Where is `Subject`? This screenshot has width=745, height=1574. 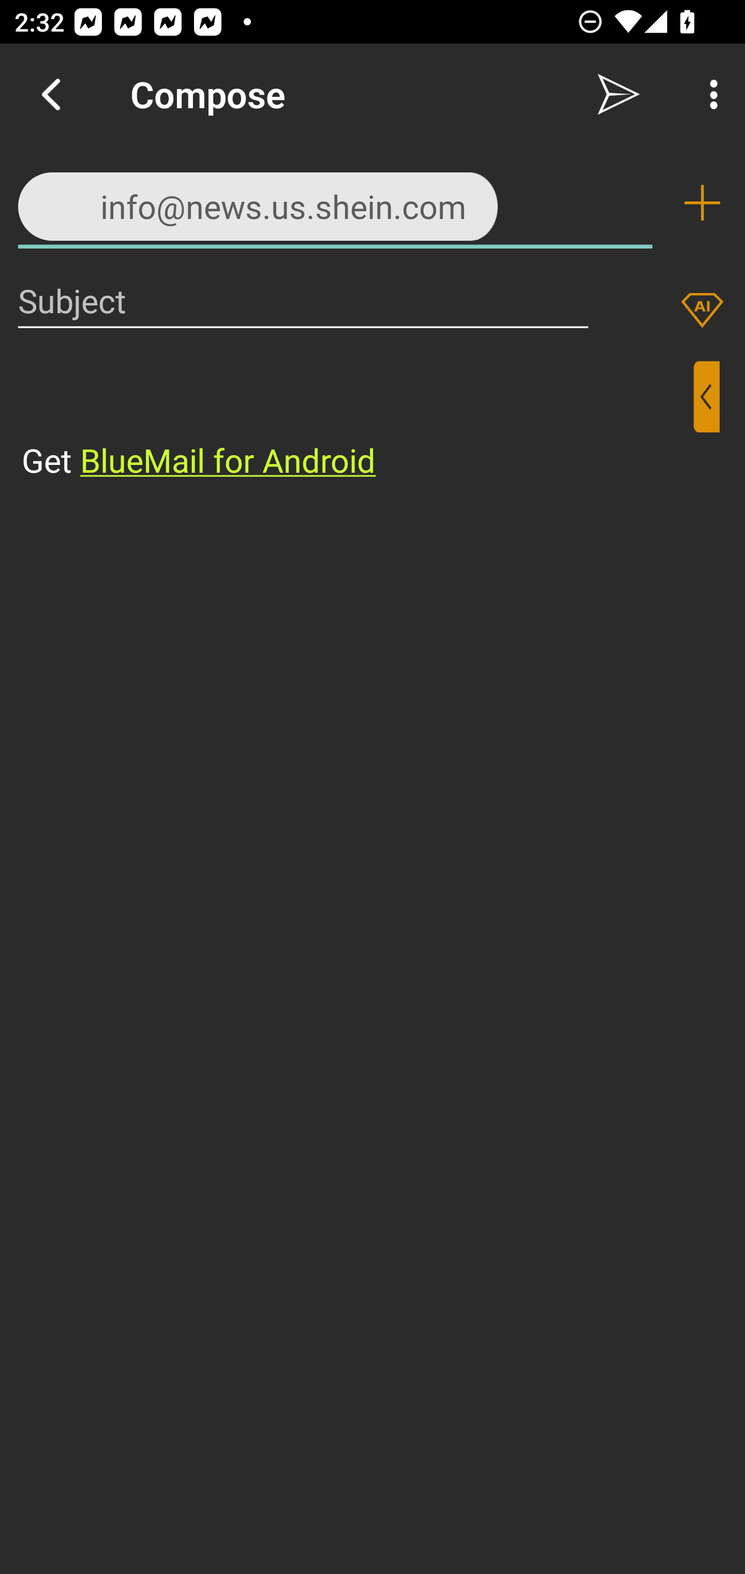 Subject is located at coordinates (303, 300).